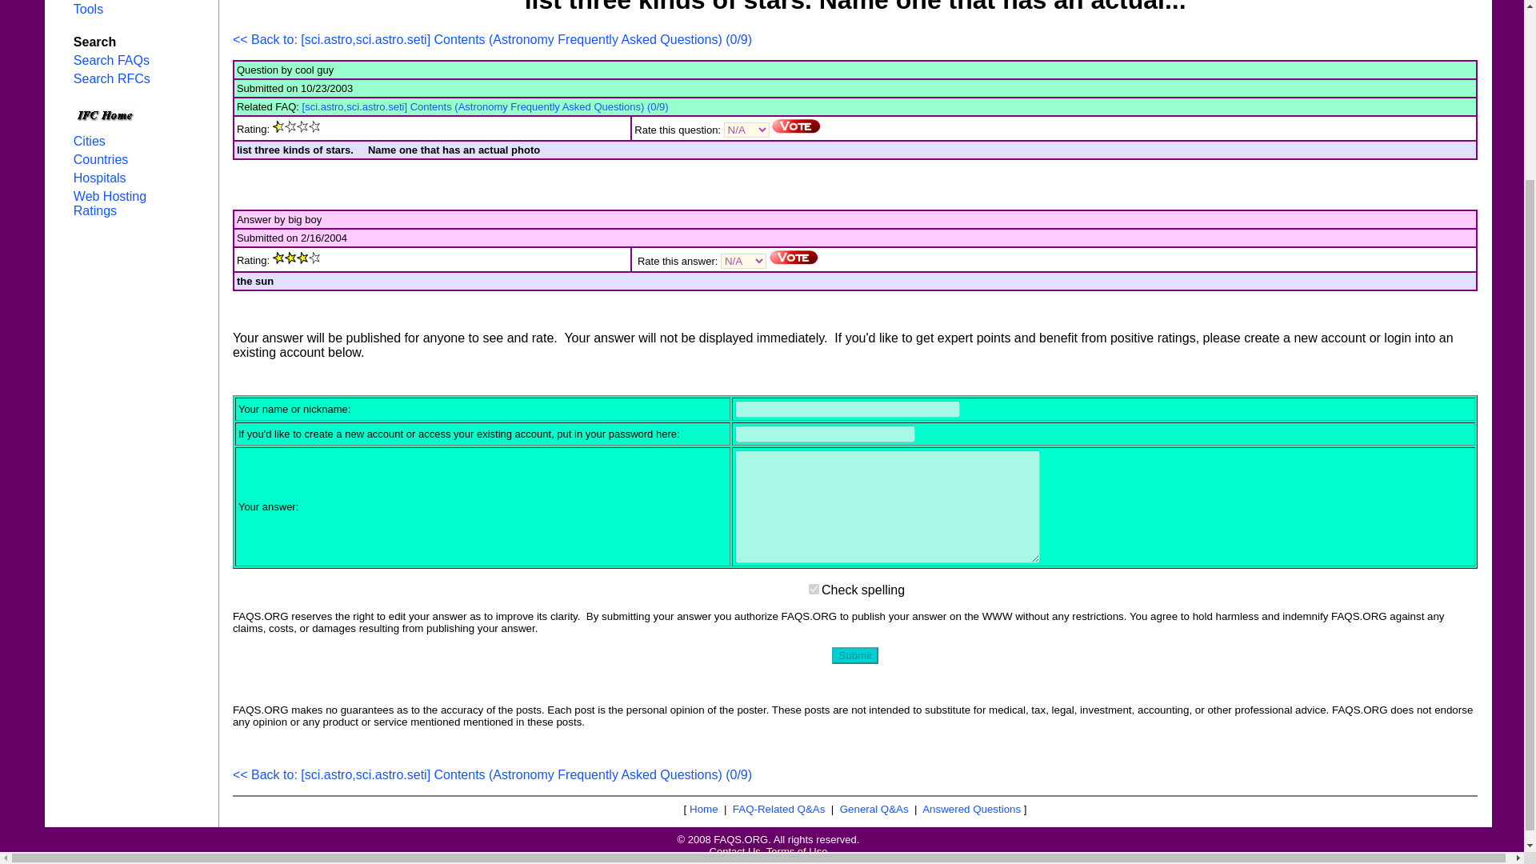 Image resolution: width=1536 pixels, height=864 pixels. What do you see at coordinates (90, 141) in the screenshot?
I see `Cities` at bounding box center [90, 141].